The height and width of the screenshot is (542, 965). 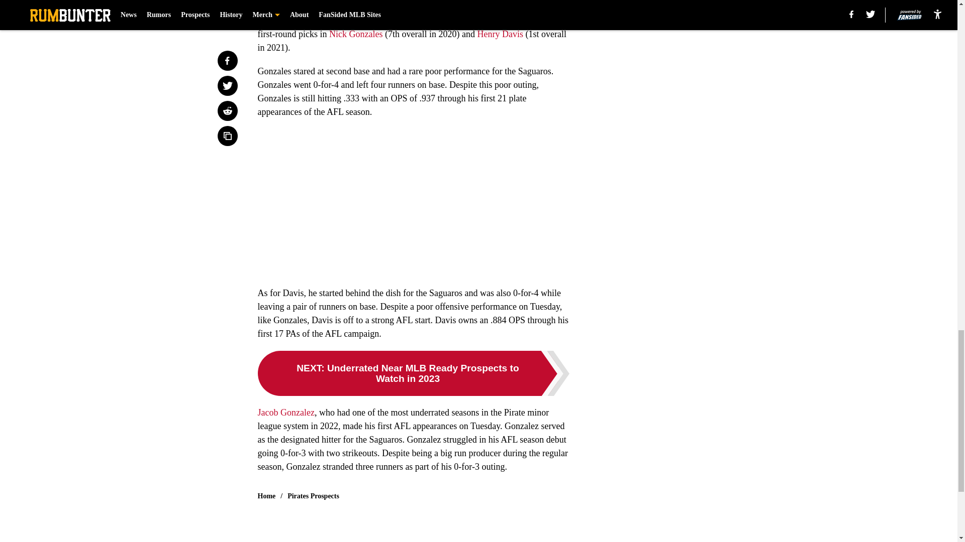 I want to click on Pirates Prospects, so click(x=314, y=496).